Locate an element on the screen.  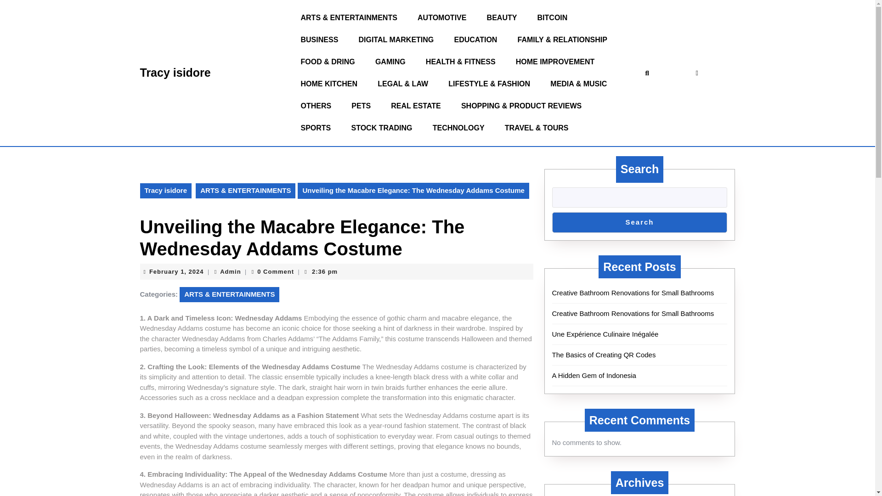
BITCOIN is located at coordinates (416, 106).